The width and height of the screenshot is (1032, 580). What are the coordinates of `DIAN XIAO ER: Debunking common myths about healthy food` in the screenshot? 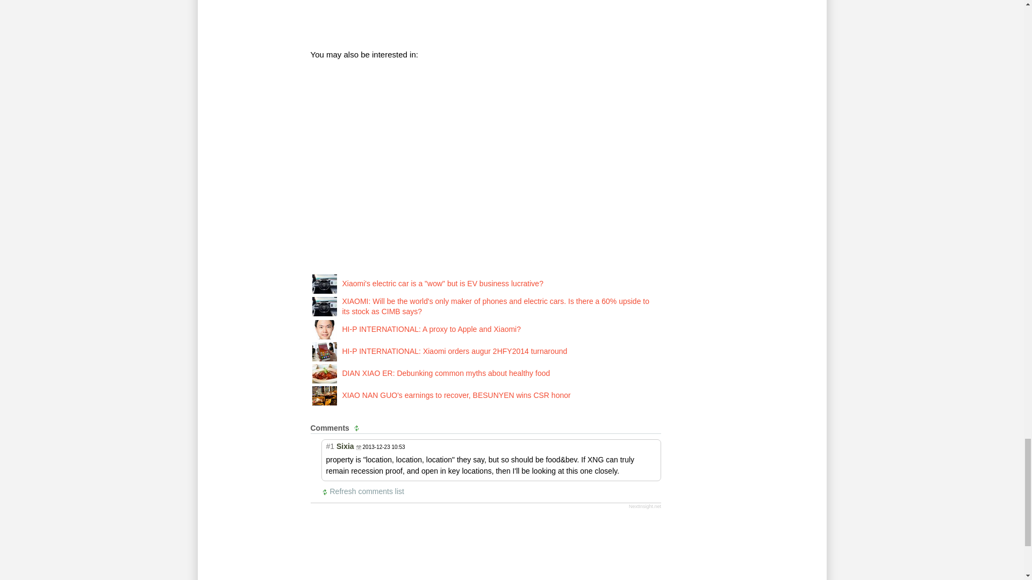 It's located at (324, 373).